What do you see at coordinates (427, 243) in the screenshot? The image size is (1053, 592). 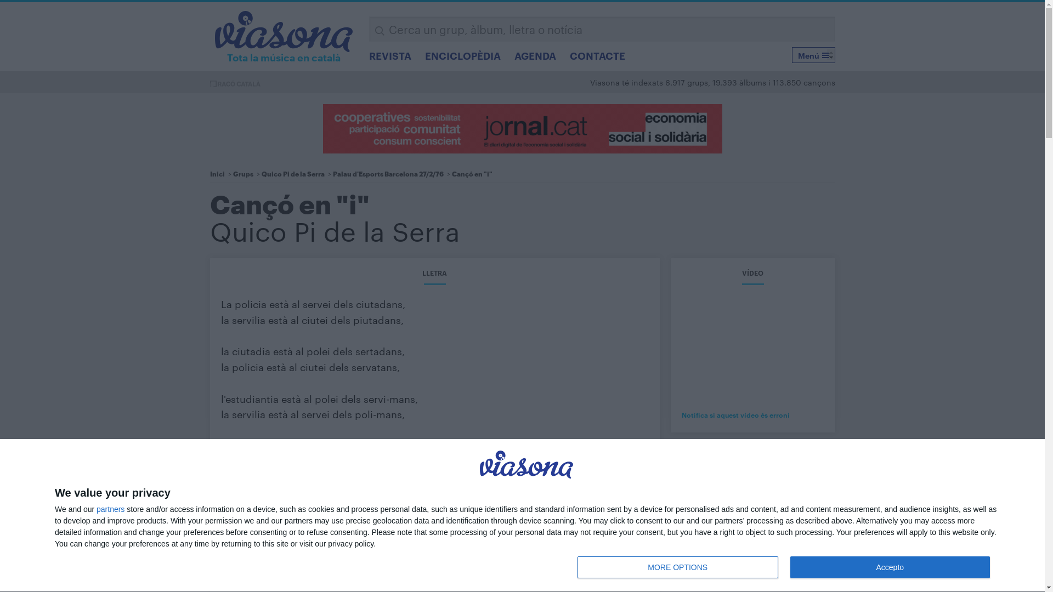 I see `RSS` at bounding box center [427, 243].